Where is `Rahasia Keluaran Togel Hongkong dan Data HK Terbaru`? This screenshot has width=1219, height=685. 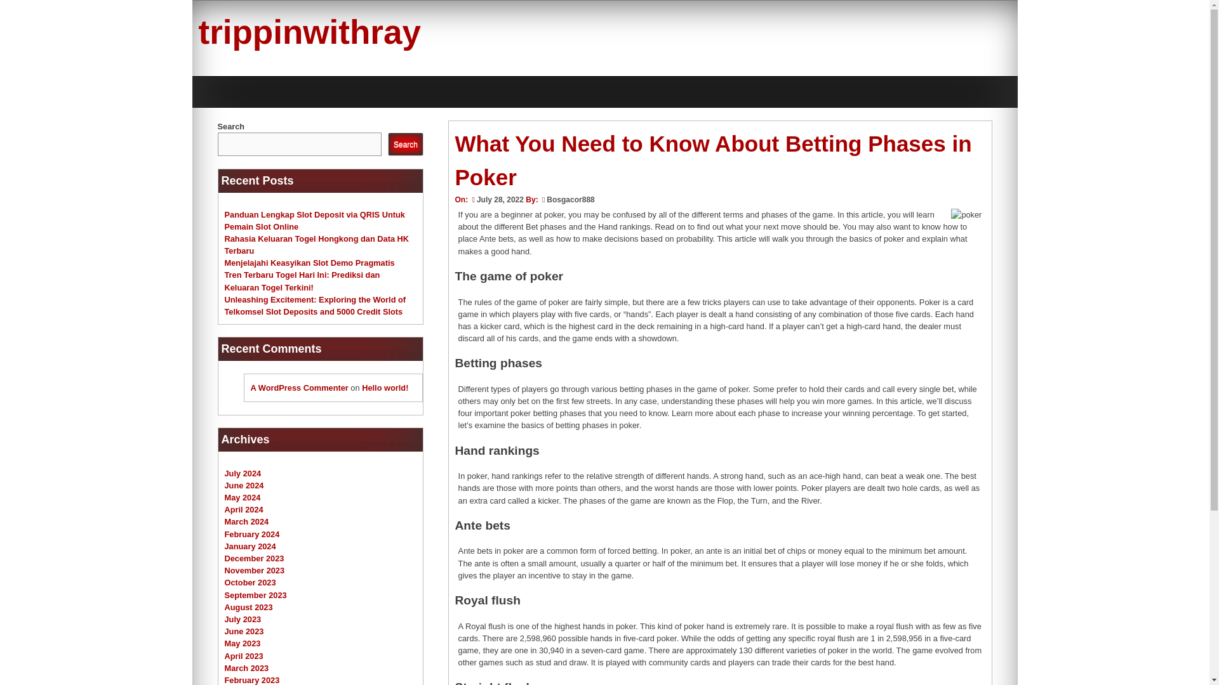
Rahasia Keluaran Togel Hongkong dan Data HK Terbaru is located at coordinates (317, 245).